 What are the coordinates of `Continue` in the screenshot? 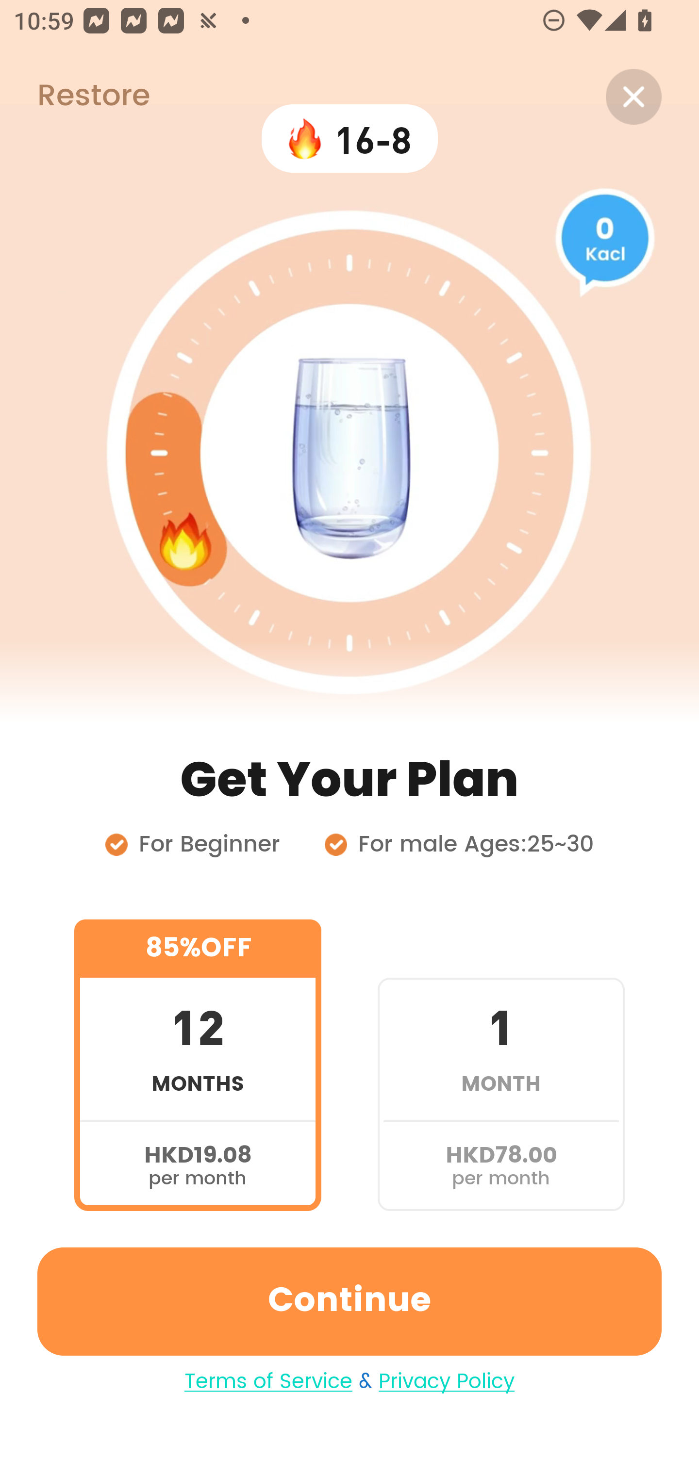 It's located at (349, 1301).